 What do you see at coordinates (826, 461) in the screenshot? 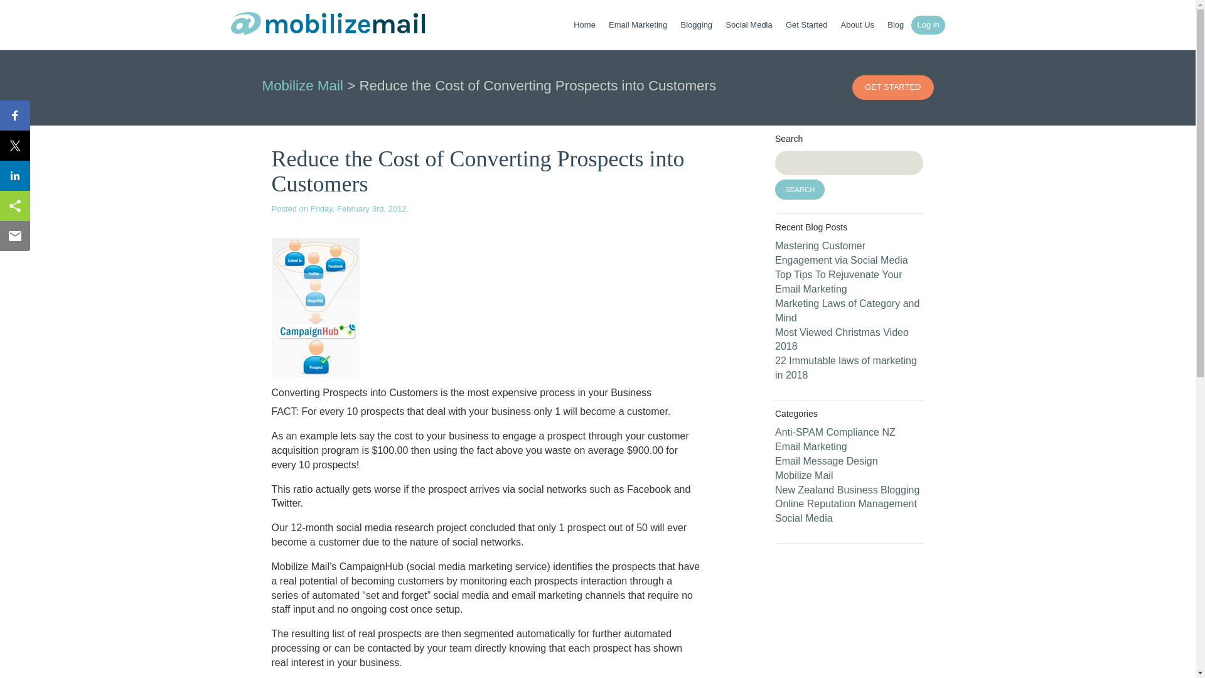
I see `Email Message Design` at bounding box center [826, 461].